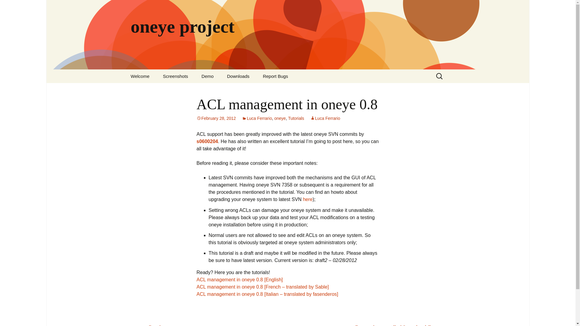 This screenshot has height=326, width=580. Describe the element at coordinates (140, 76) in the screenshot. I see `Welcome` at that location.